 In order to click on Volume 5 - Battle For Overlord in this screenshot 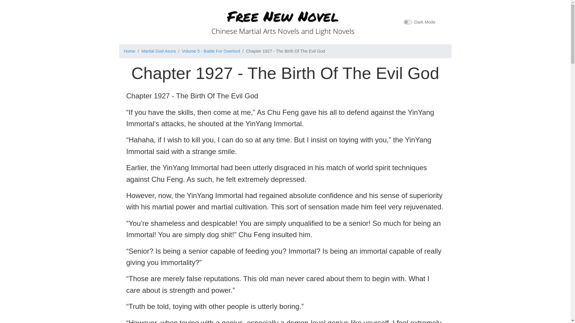, I will do `click(211, 51)`.